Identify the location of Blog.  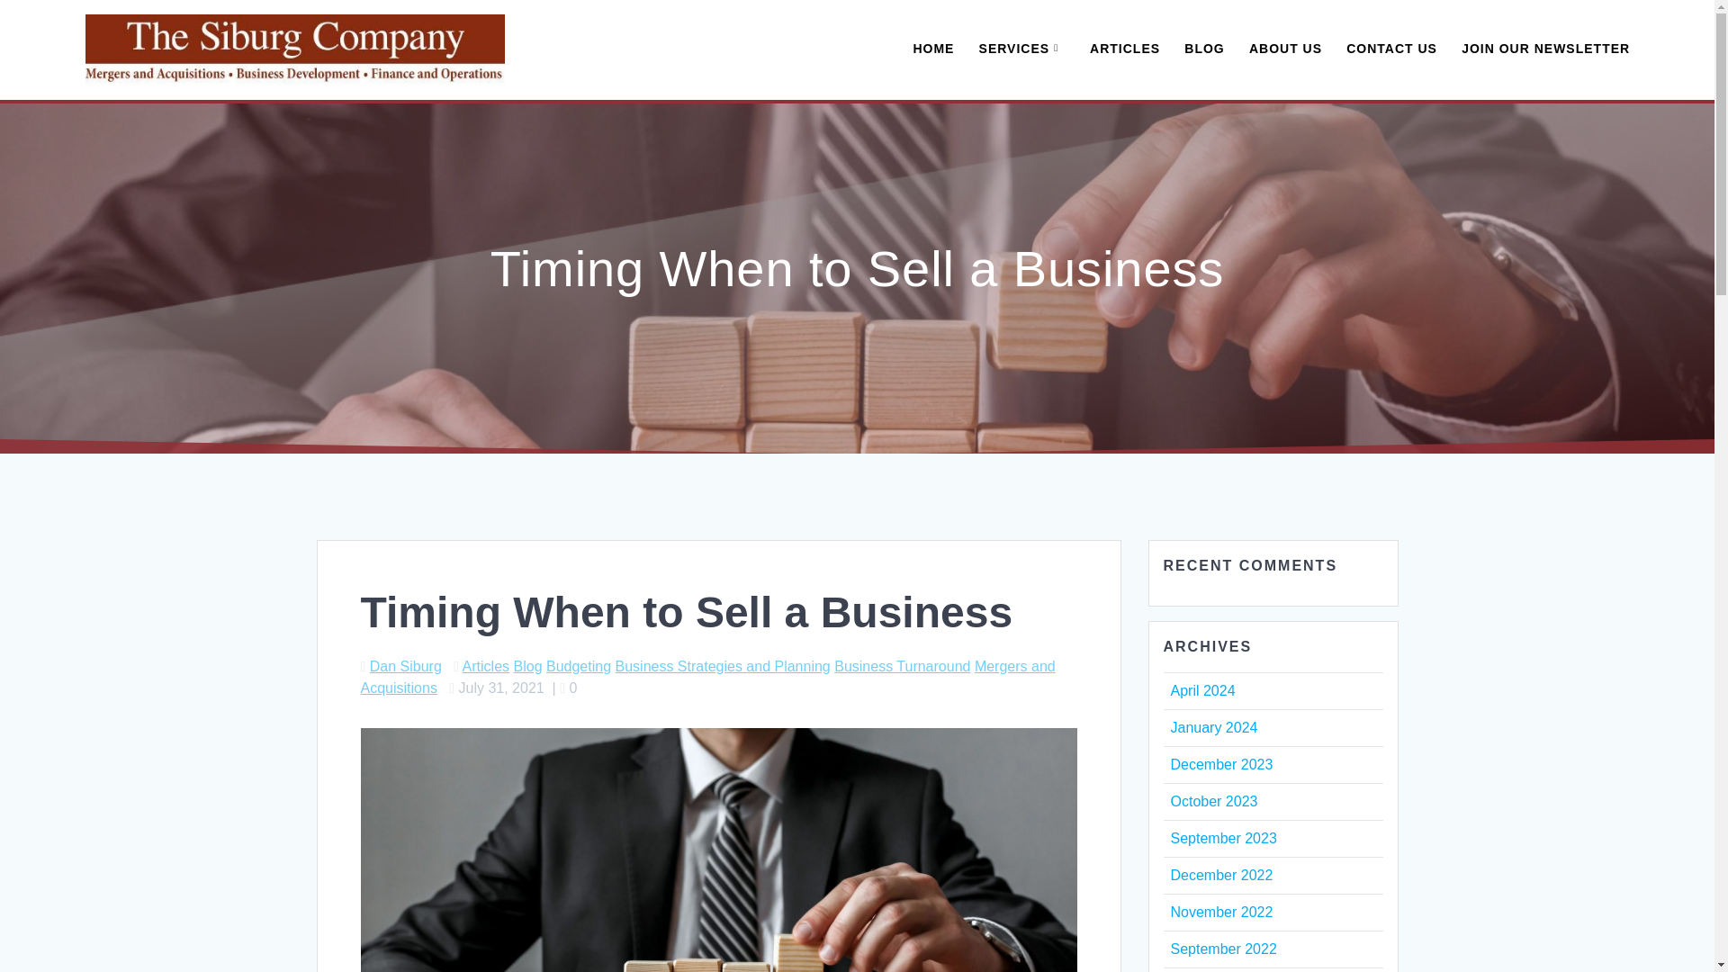
(527, 666).